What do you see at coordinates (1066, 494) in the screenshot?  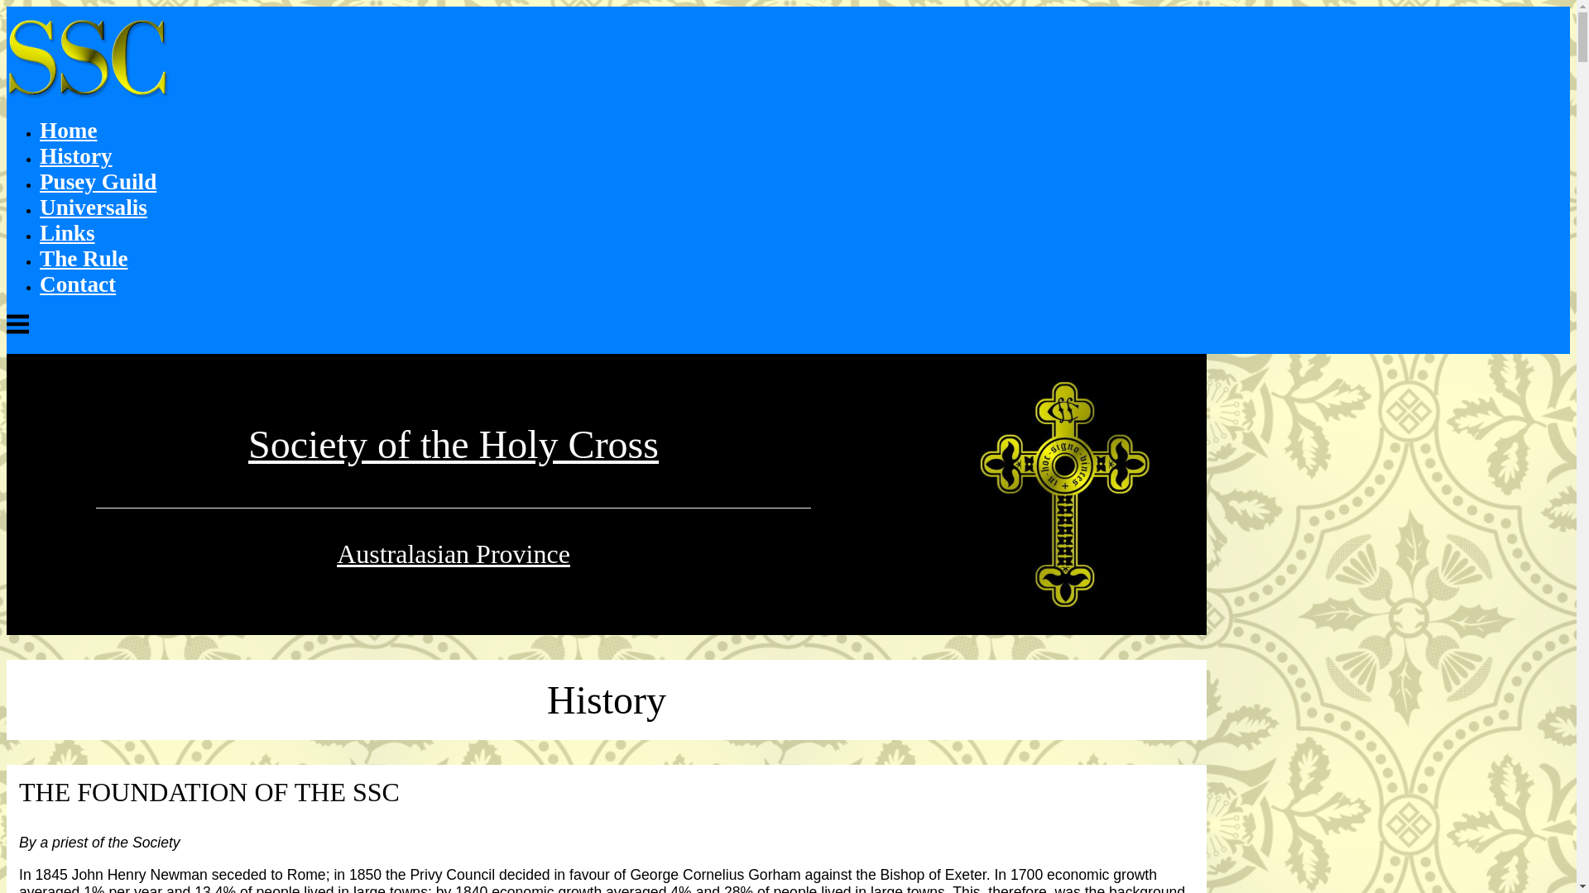 I see `cropped-SSC_Logo.jpg` at bounding box center [1066, 494].